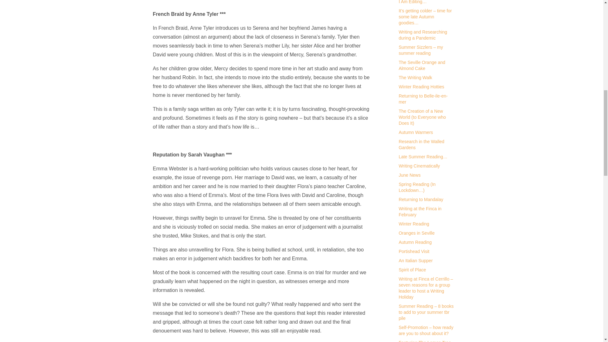  What do you see at coordinates (419, 166) in the screenshot?
I see `Writing Cinematically` at bounding box center [419, 166].